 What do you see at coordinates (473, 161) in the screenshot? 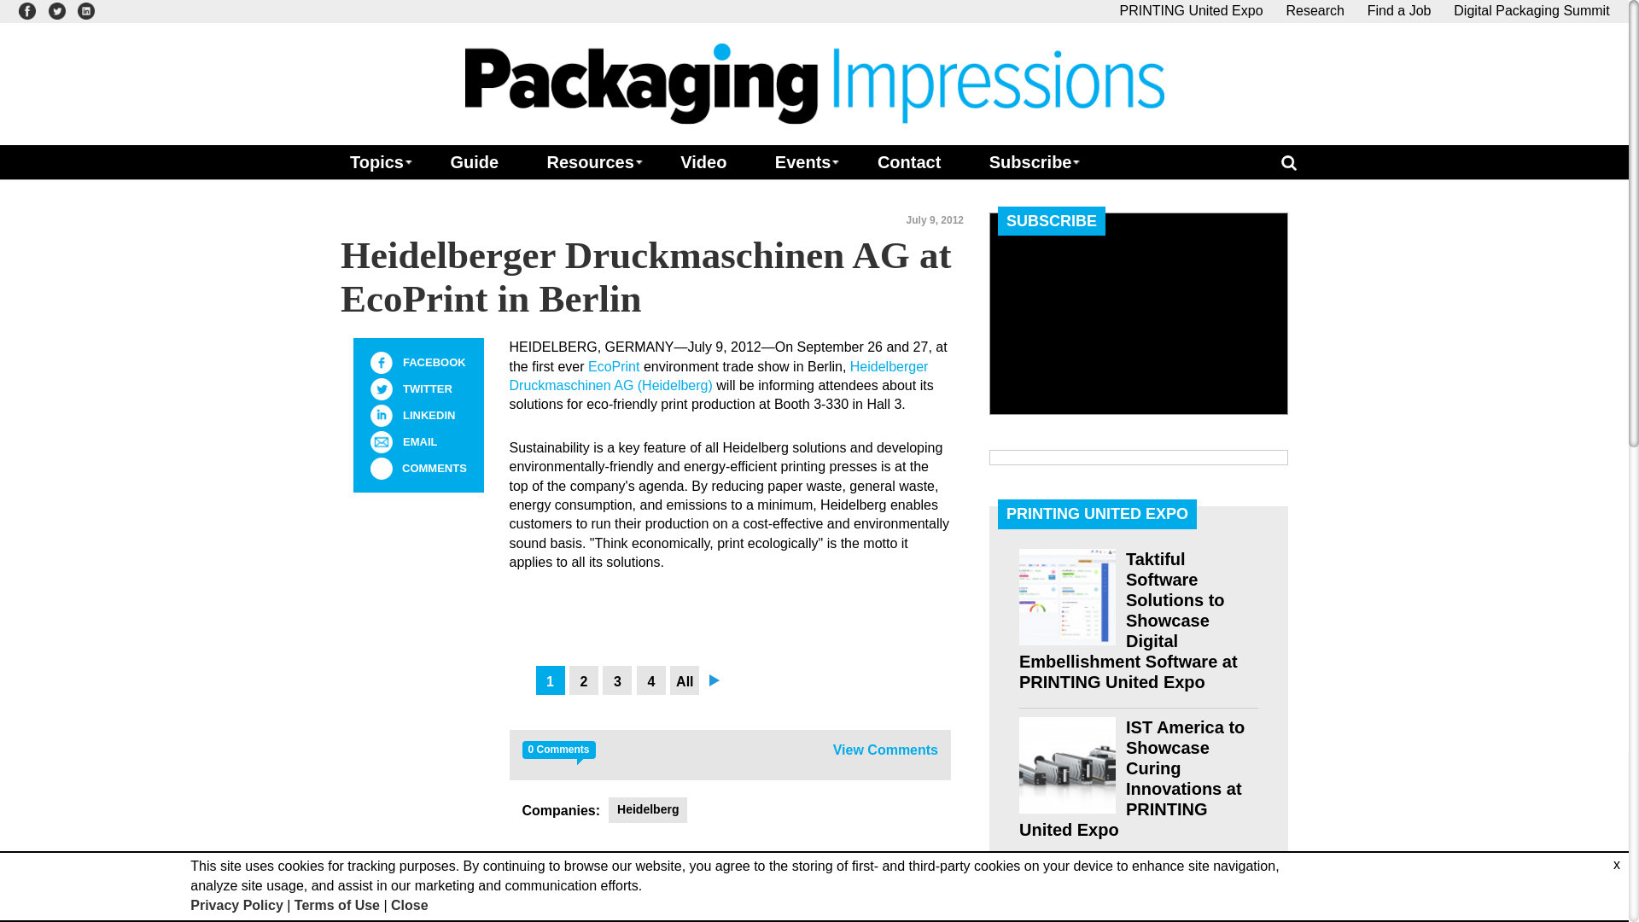
I see `Guide` at bounding box center [473, 161].